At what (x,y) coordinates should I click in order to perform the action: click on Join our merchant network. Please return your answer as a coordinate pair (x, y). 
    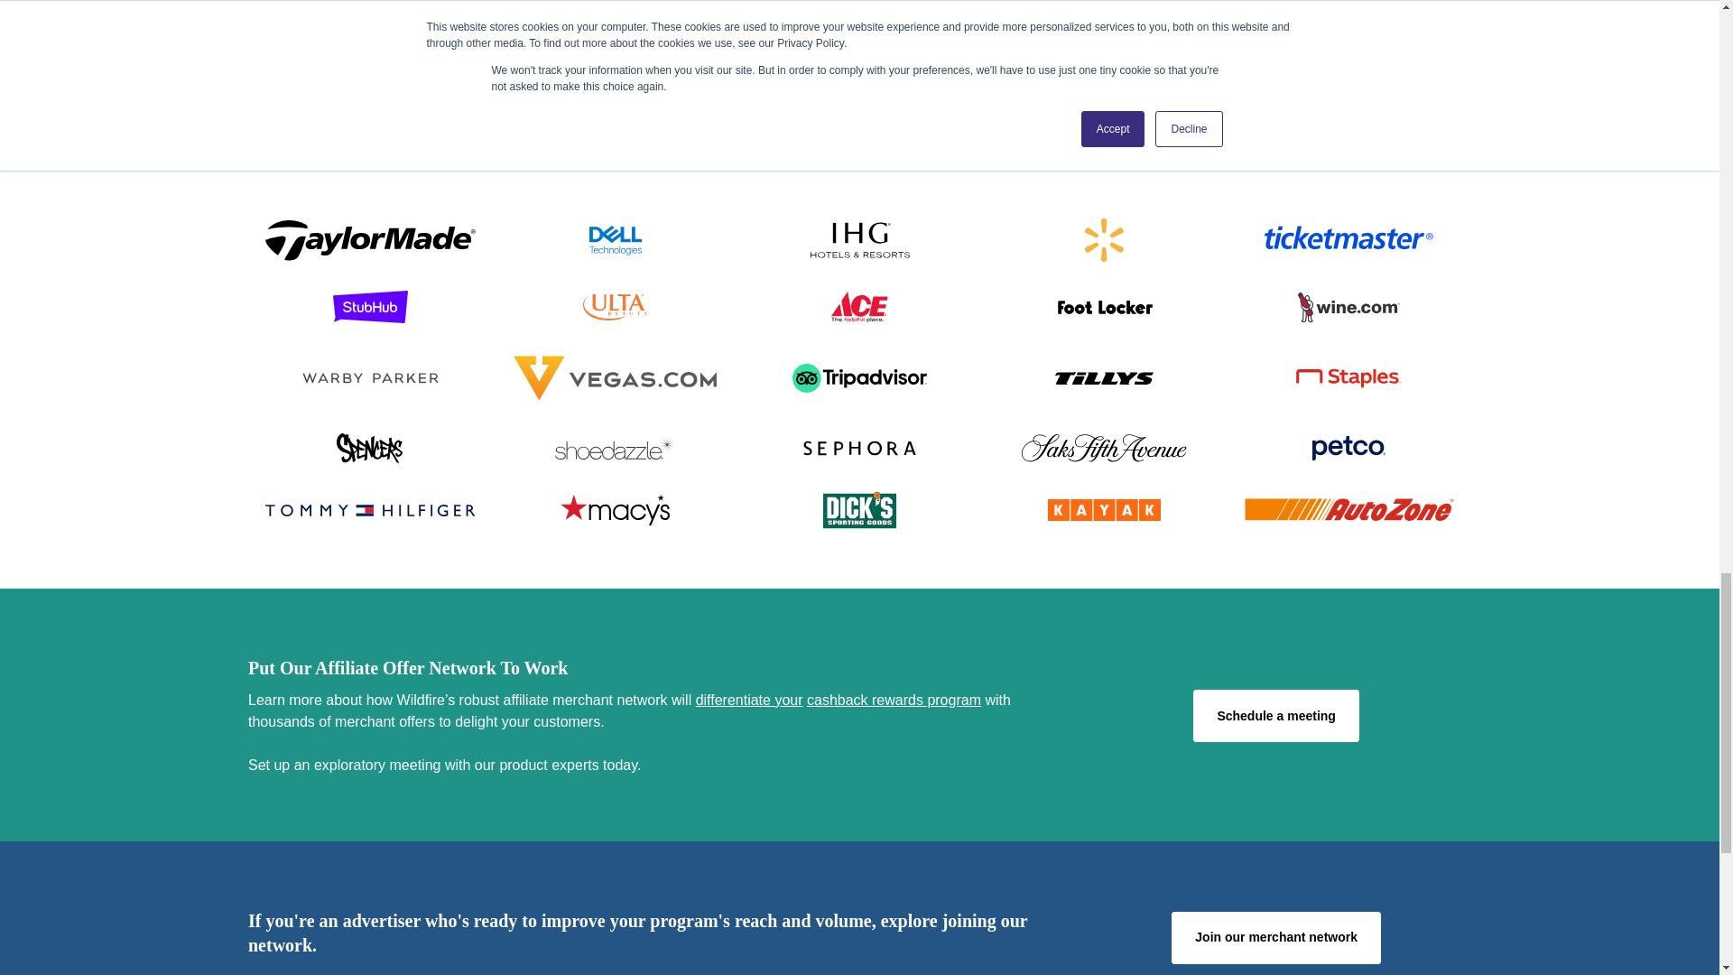
    Looking at the image, I should click on (1276, 937).